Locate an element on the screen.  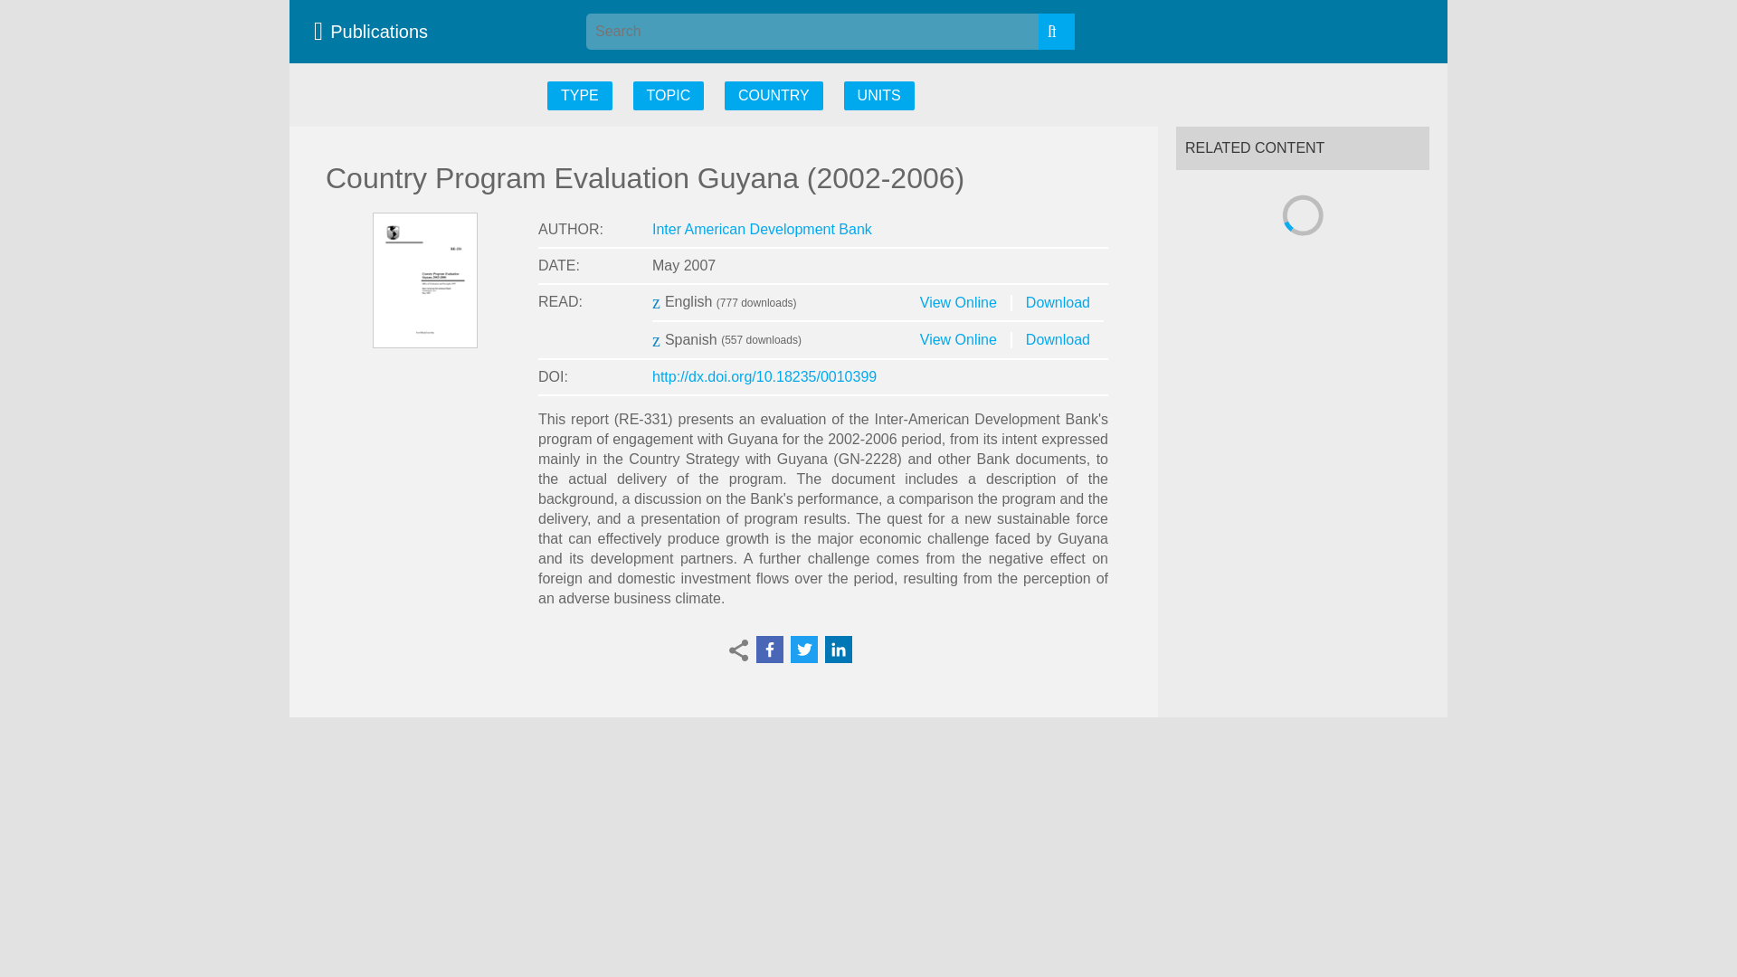
COUNTRY is located at coordinates (774, 96).